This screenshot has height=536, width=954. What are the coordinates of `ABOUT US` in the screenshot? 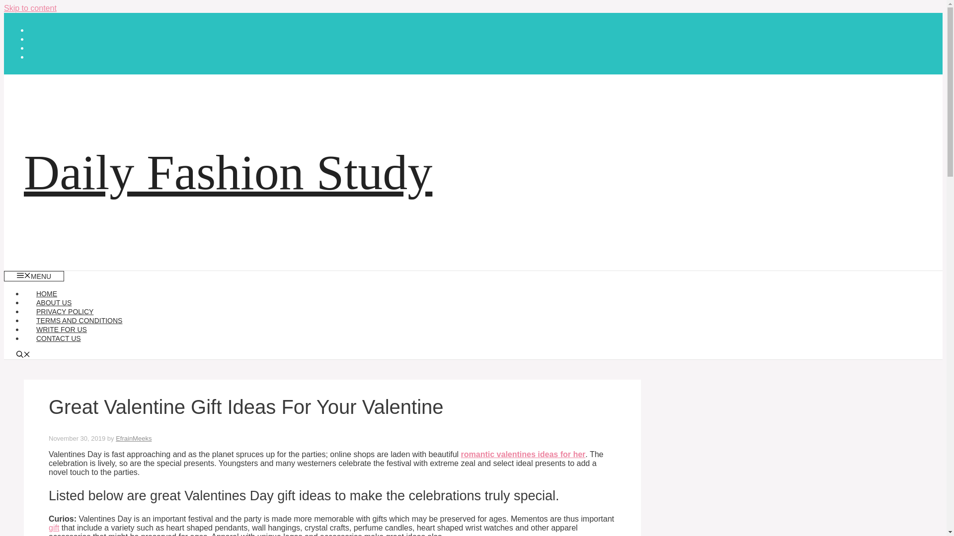 It's located at (54, 302).